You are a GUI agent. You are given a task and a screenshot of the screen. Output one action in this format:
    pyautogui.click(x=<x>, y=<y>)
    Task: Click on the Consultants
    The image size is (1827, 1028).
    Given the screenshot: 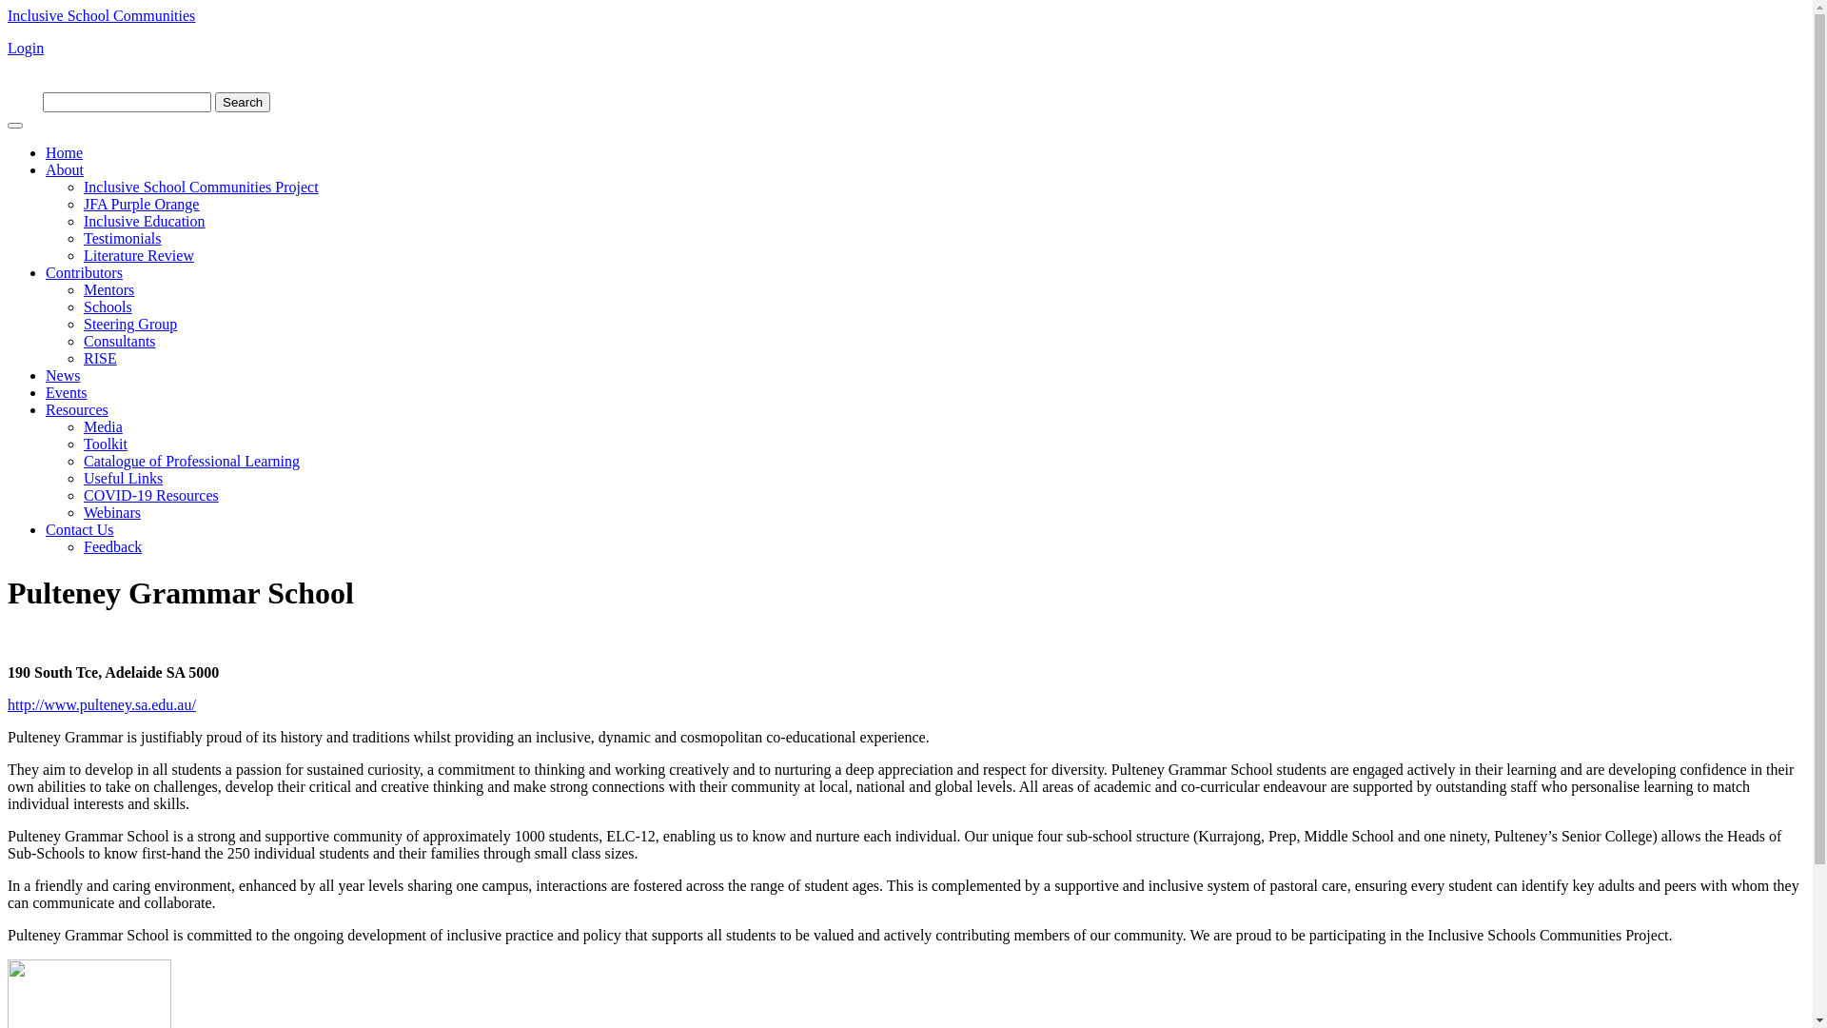 What is the action you would take?
    pyautogui.click(x=120, y=341)
    